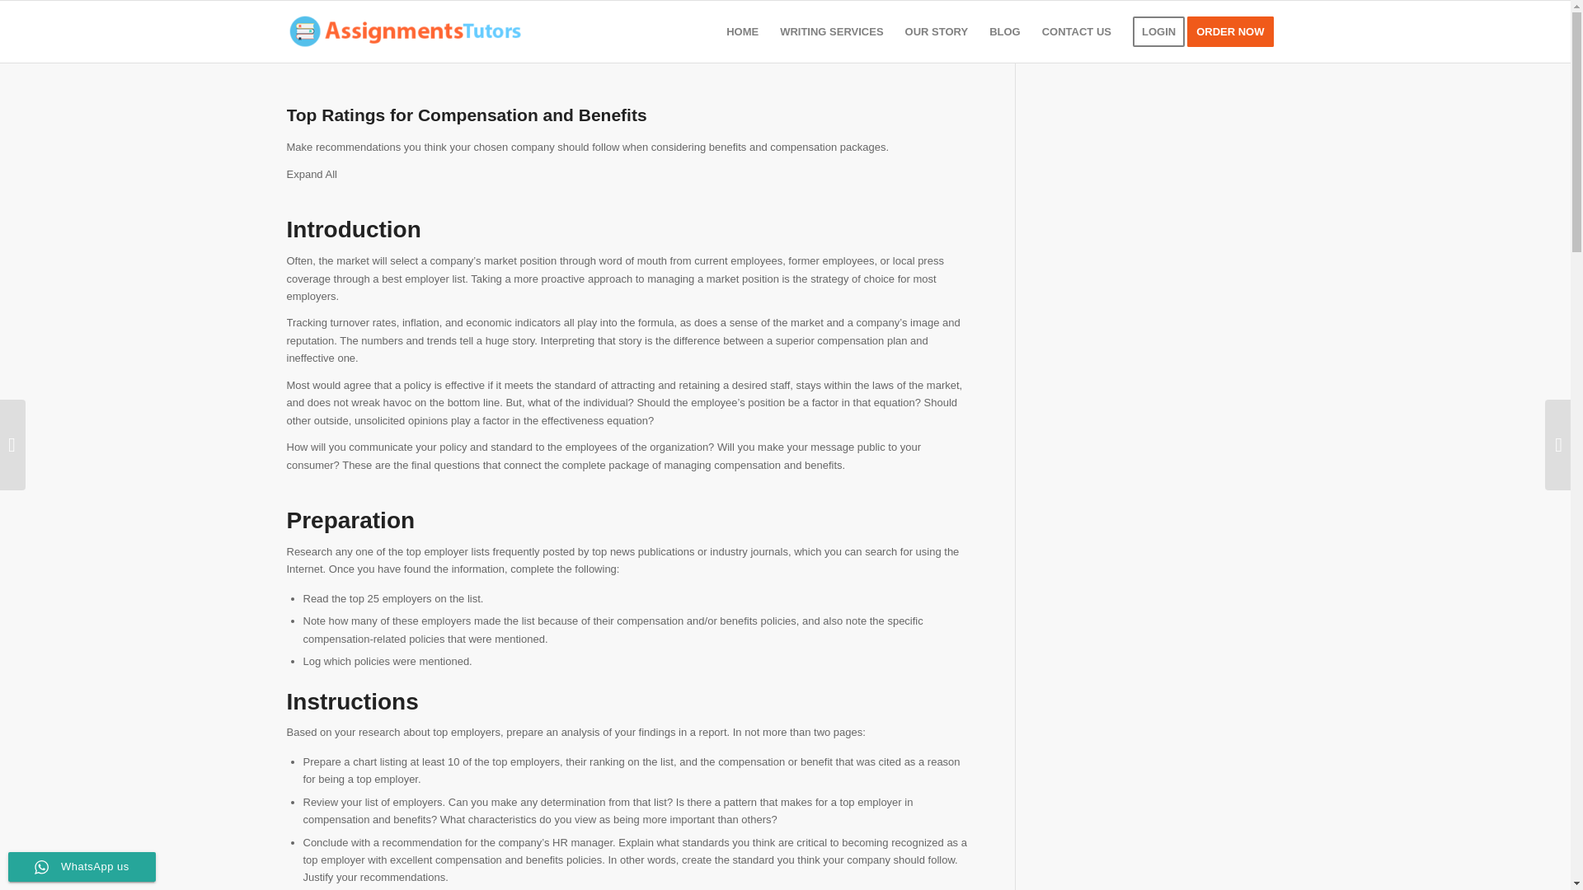 The image size is (1583, 890). What do you see at coordinates (937, 31) in the screenshot?
I see `OUR STORY` at bounding box center [937, 31].